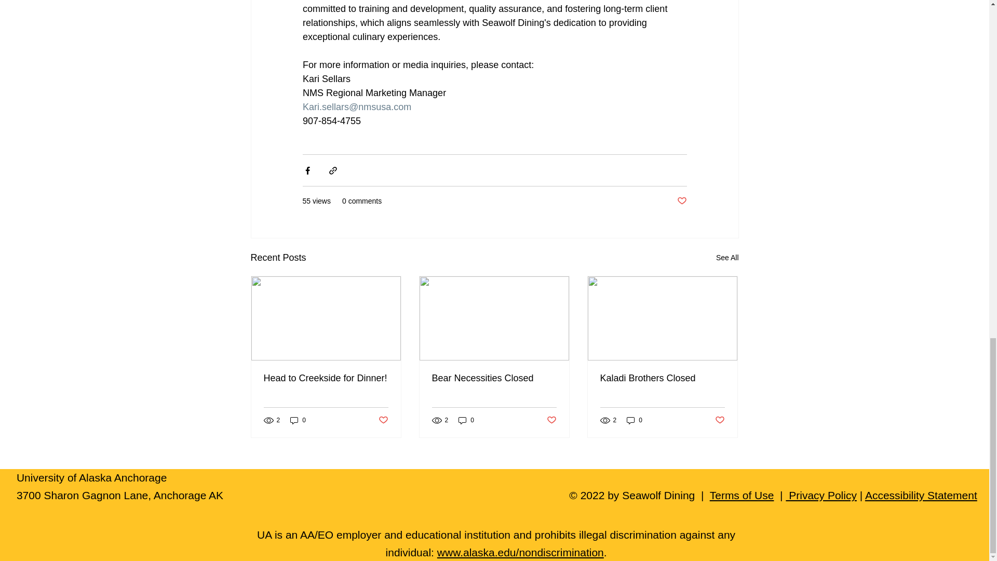 The height and width of the screenshot is (561, 997). Describe the element at coordinates (662, 378) in the screenshot. I see `Kaladi Brothers Closed` at that location.